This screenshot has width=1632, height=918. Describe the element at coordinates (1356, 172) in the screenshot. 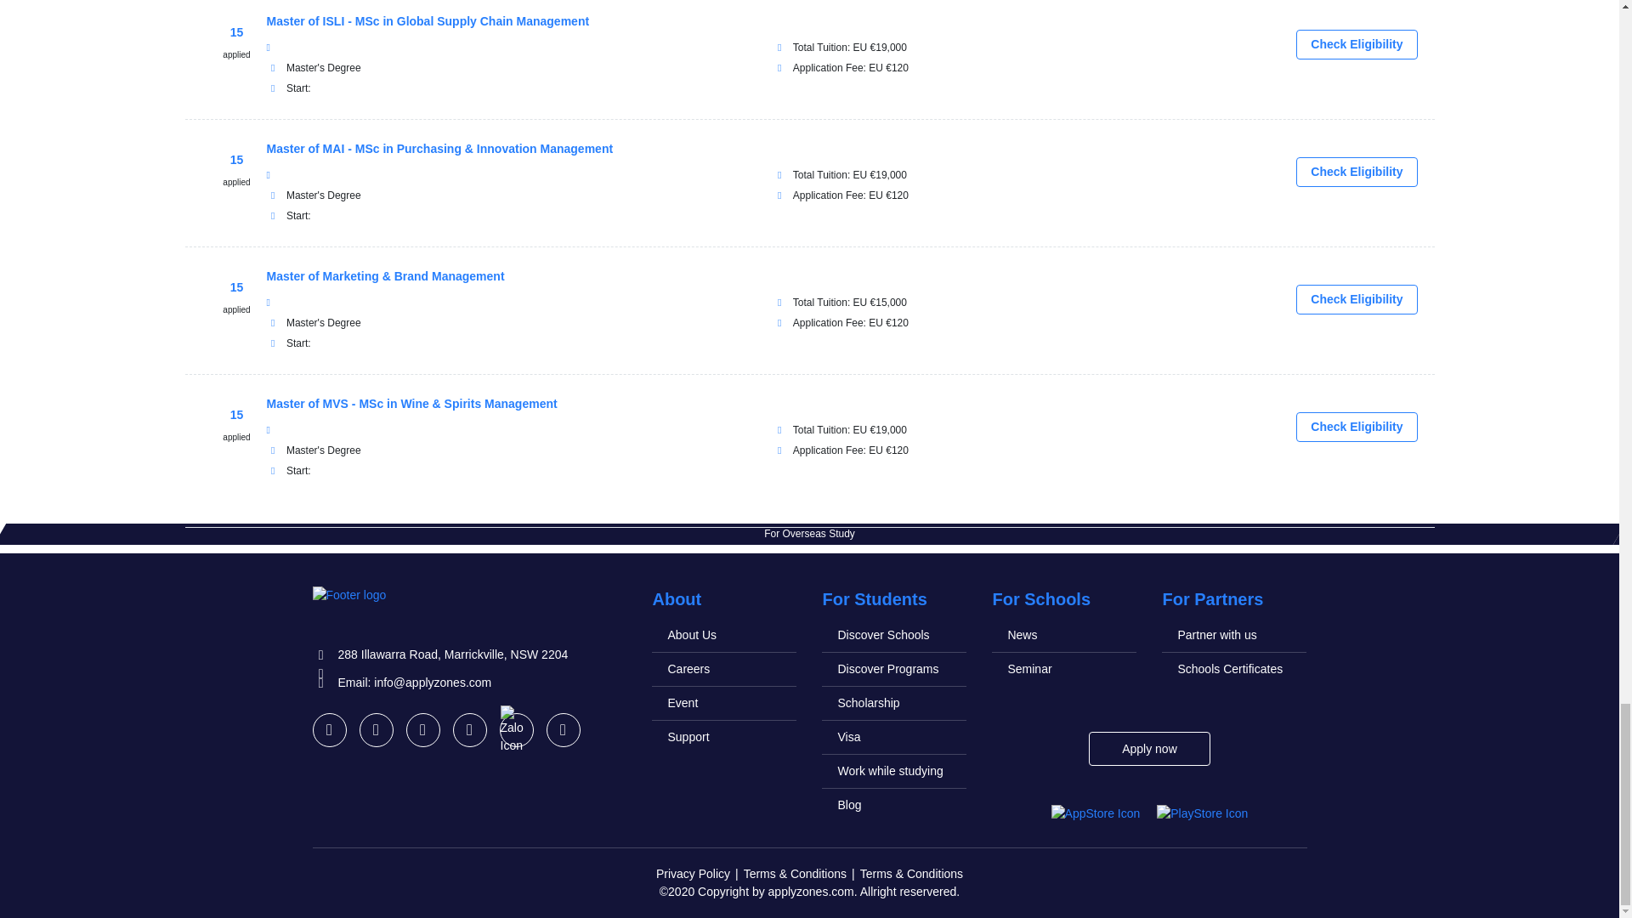

I see `Check Eligibility` at that location.